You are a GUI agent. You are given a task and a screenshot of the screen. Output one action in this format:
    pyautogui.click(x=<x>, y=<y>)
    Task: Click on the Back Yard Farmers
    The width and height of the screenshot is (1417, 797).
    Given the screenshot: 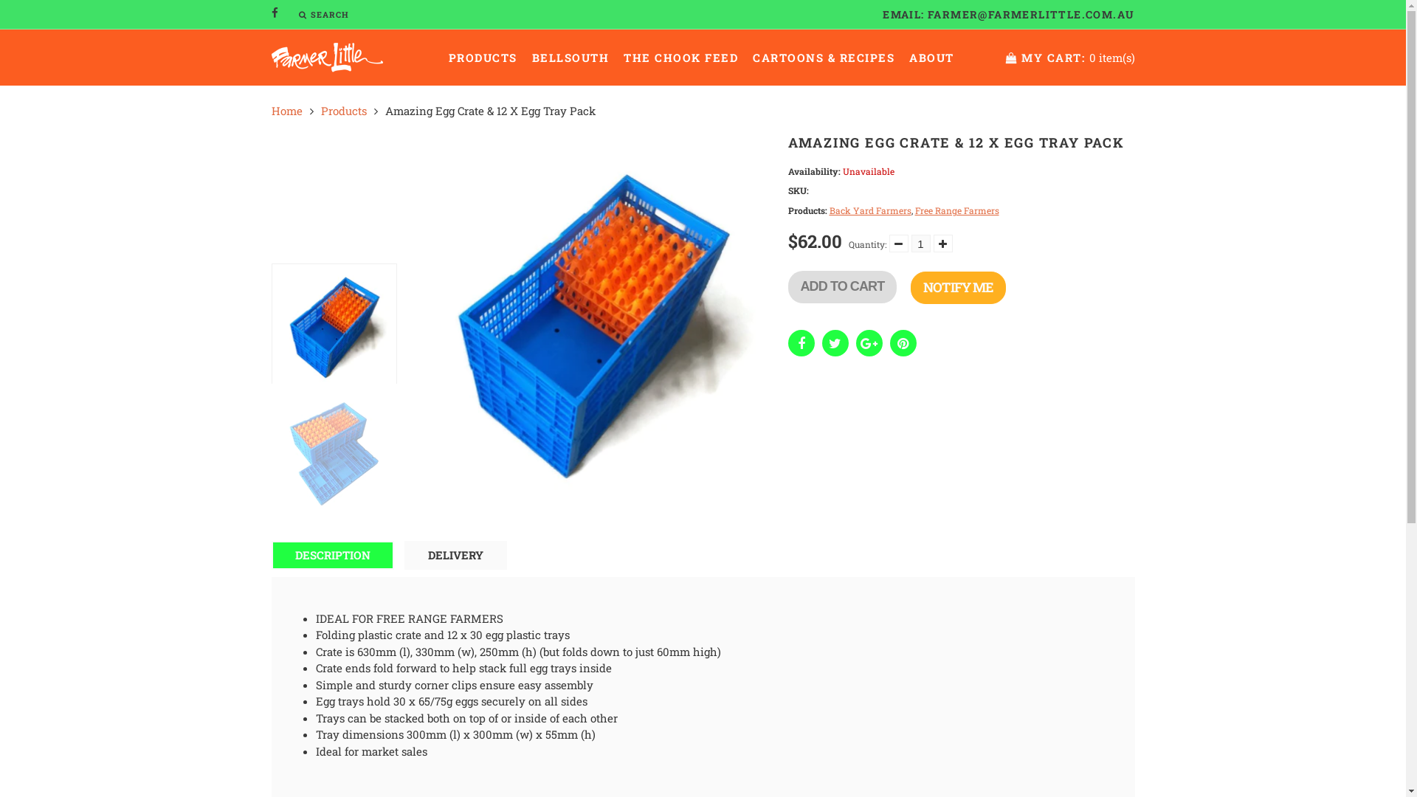 What is the action you would take?
    pyautogui.click(x=871, y=210)
    